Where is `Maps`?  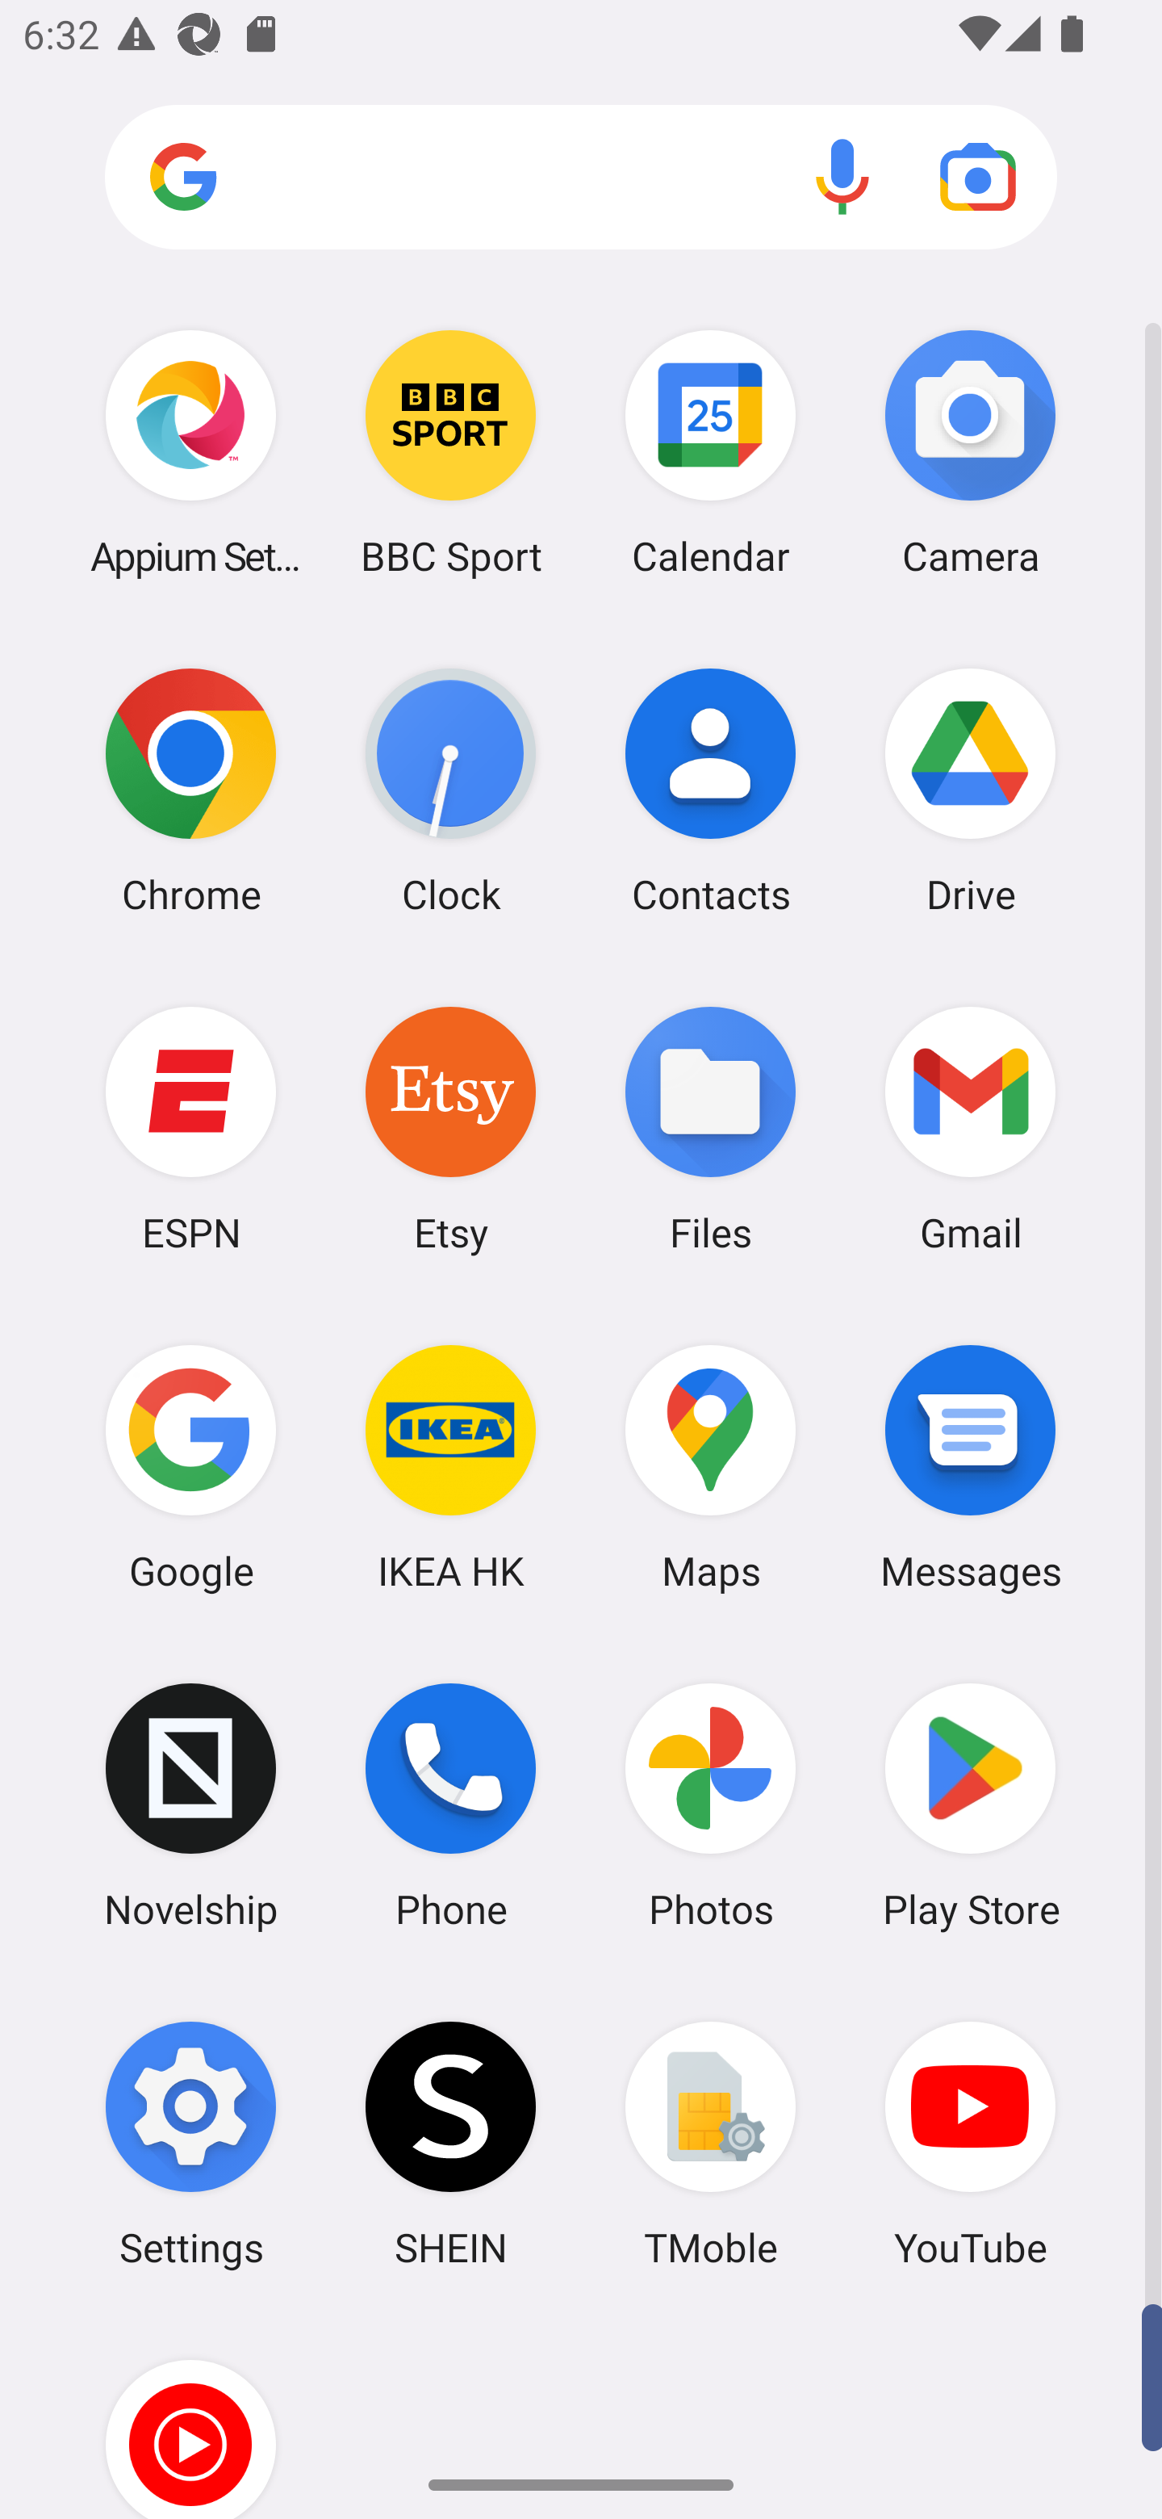
Maps is located at coordinates (711, 1467).